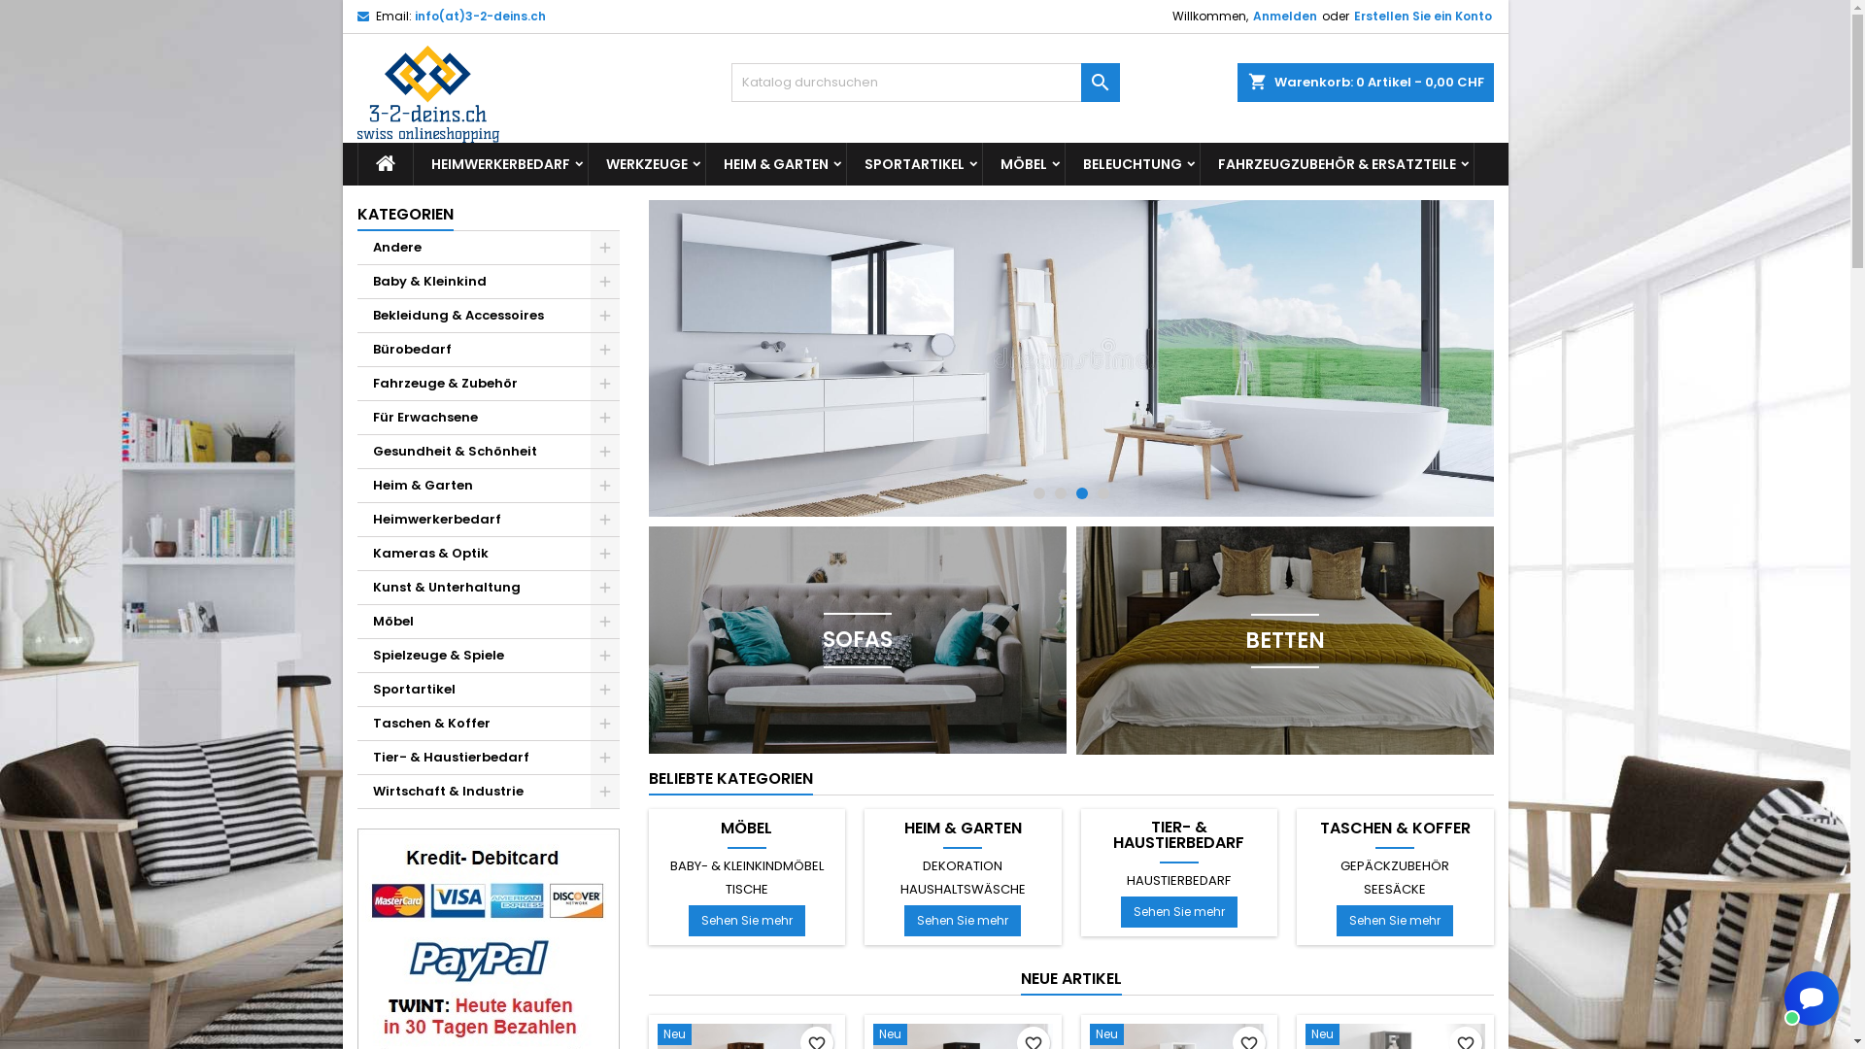 The height and width of the screenshot is (1049, 1865). Describe the element at coordinates (1082, 493) in the screenshot. I see `3` at that location.